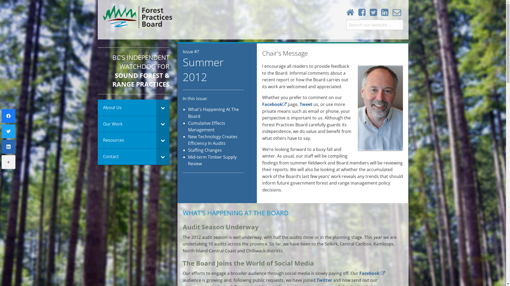 This screenshot has width=510, height=286. I want to click on Tweet, so click(307, 104).